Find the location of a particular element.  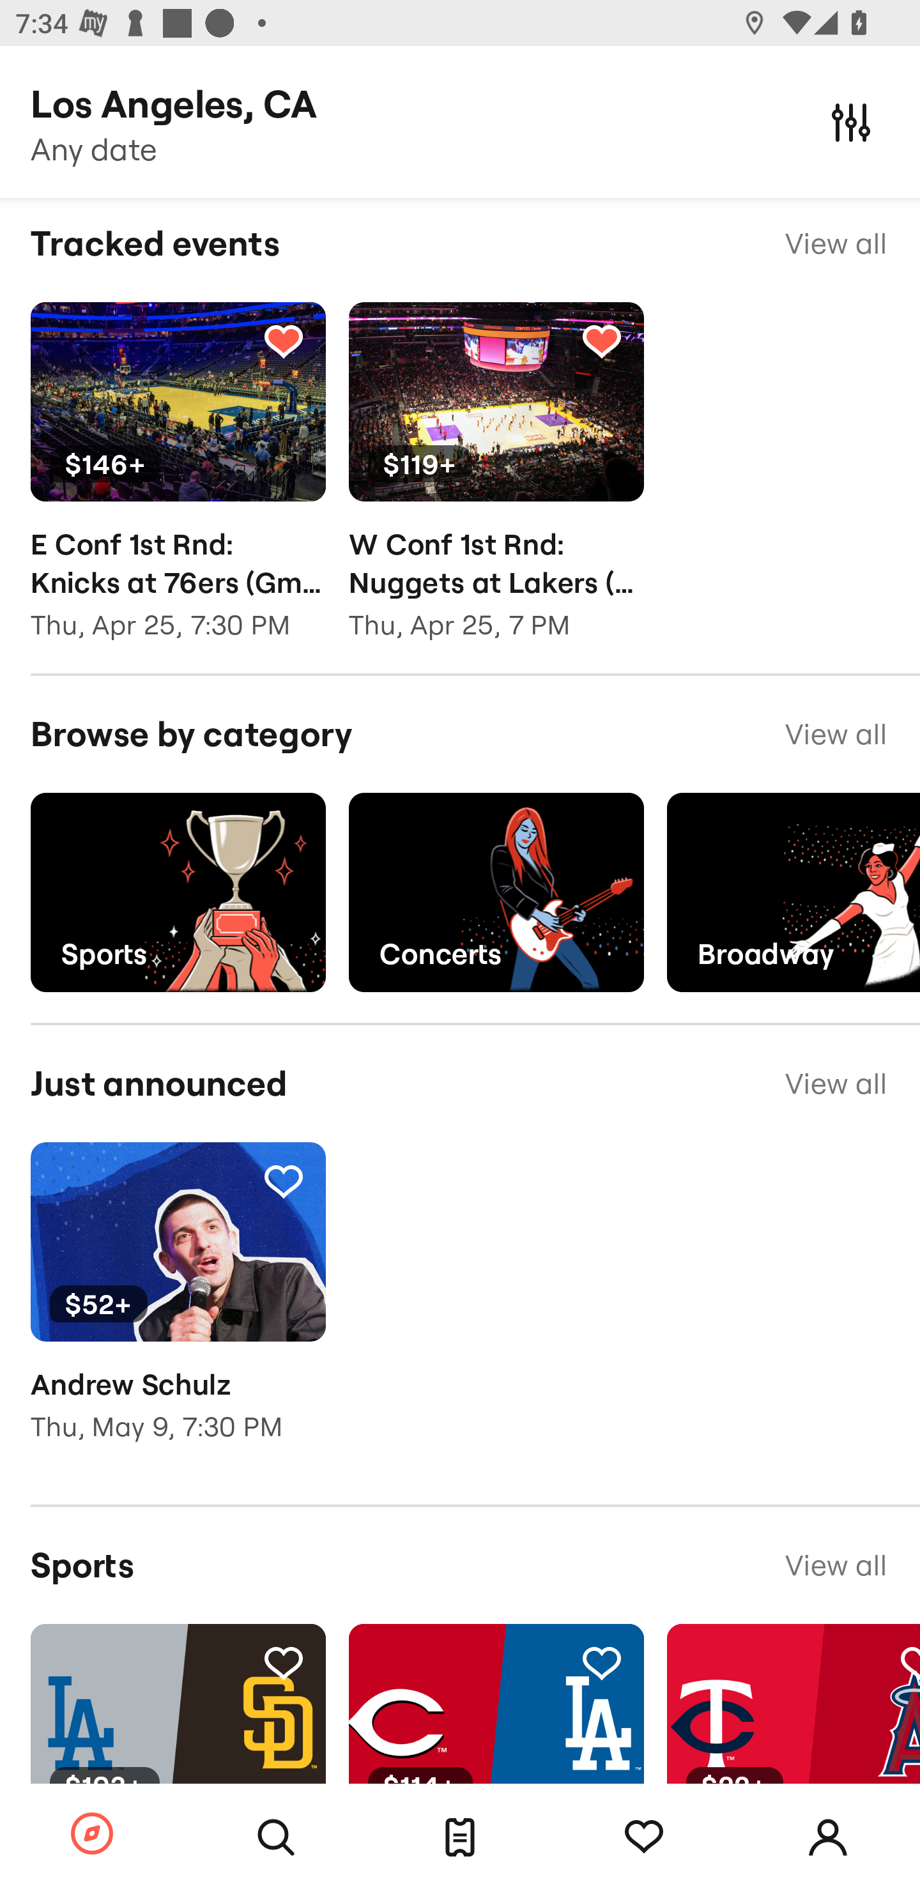

Tracking $52+ Andrew Schulz Thu, May 9, 7:30 PM is located at coordinates (178, 1307).